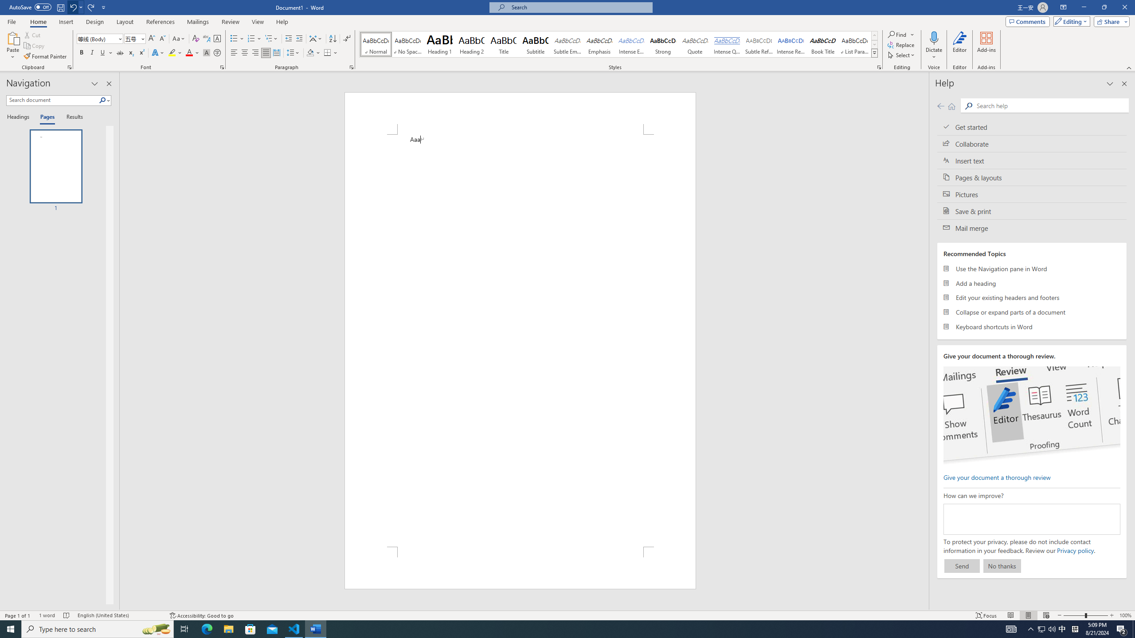 Image resolution: width=1135 pixels, height=638 pixels. I want to click on Asian Layout, so click(316, 39).